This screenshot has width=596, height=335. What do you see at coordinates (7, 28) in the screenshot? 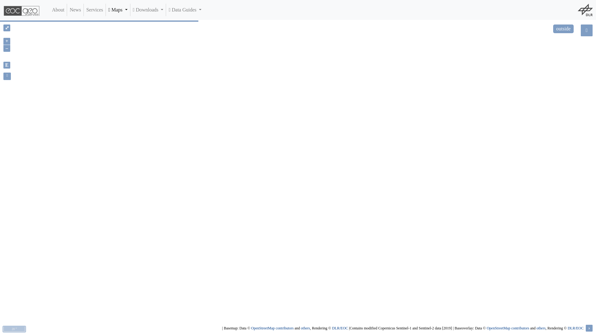
I see `Toggle full-screen` at bounding box center [7, 28].